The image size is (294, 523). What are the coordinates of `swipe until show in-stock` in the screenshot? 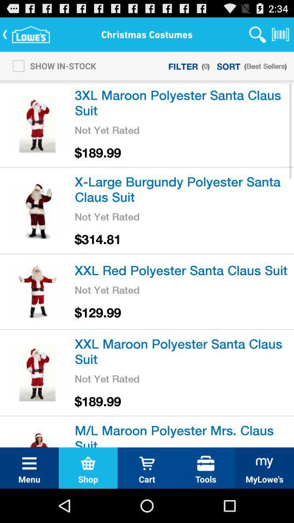 It's located at (51, 65).